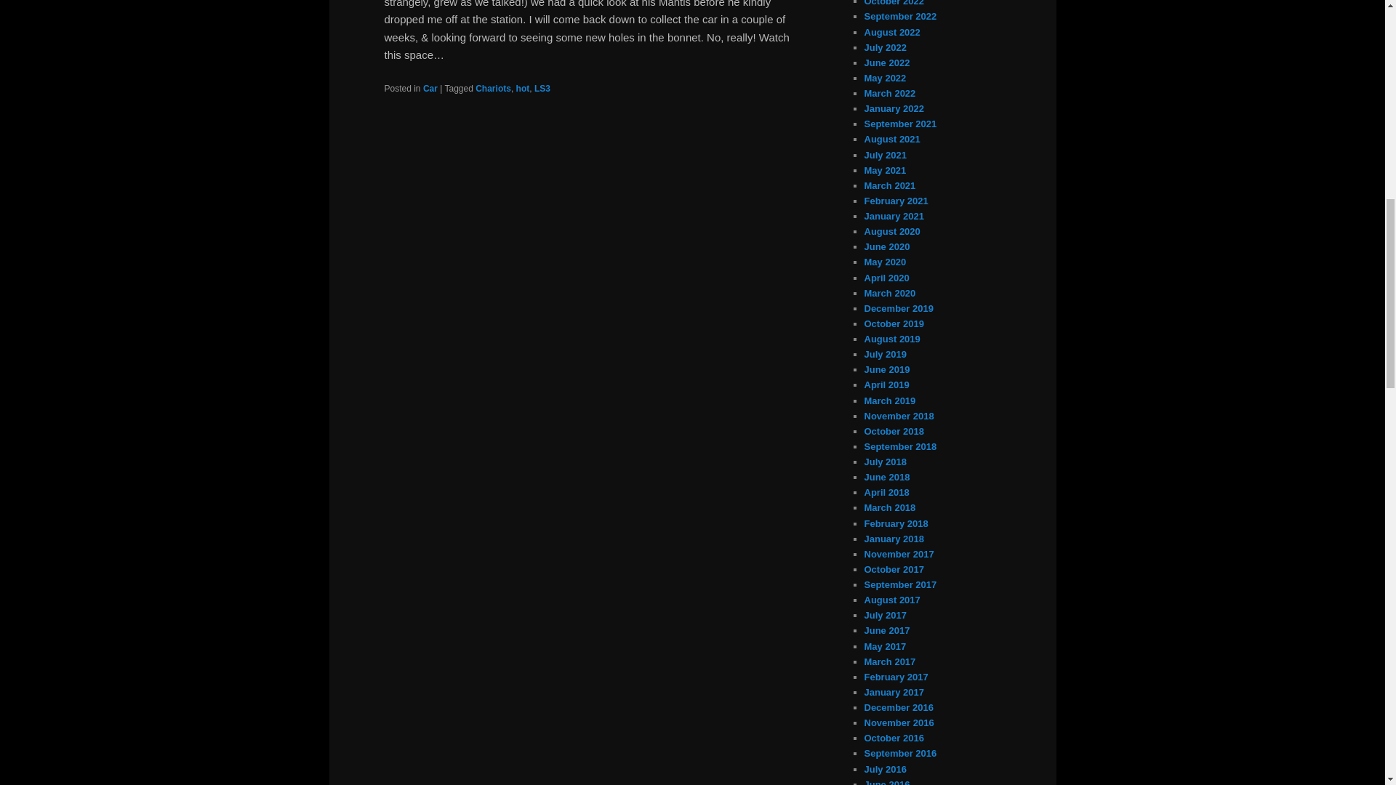 This screenshot has width=1396, height=785. What do you see at coordinates (891, 32) in the screenshot?
I see `August 2022` at bounding box center [891, 32].